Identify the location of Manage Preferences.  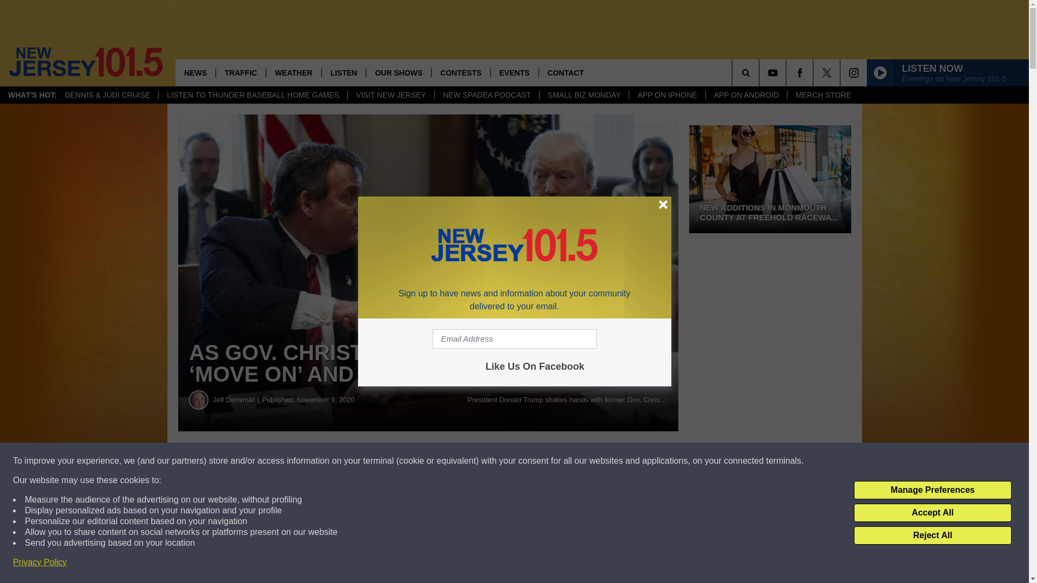
(932, 490).